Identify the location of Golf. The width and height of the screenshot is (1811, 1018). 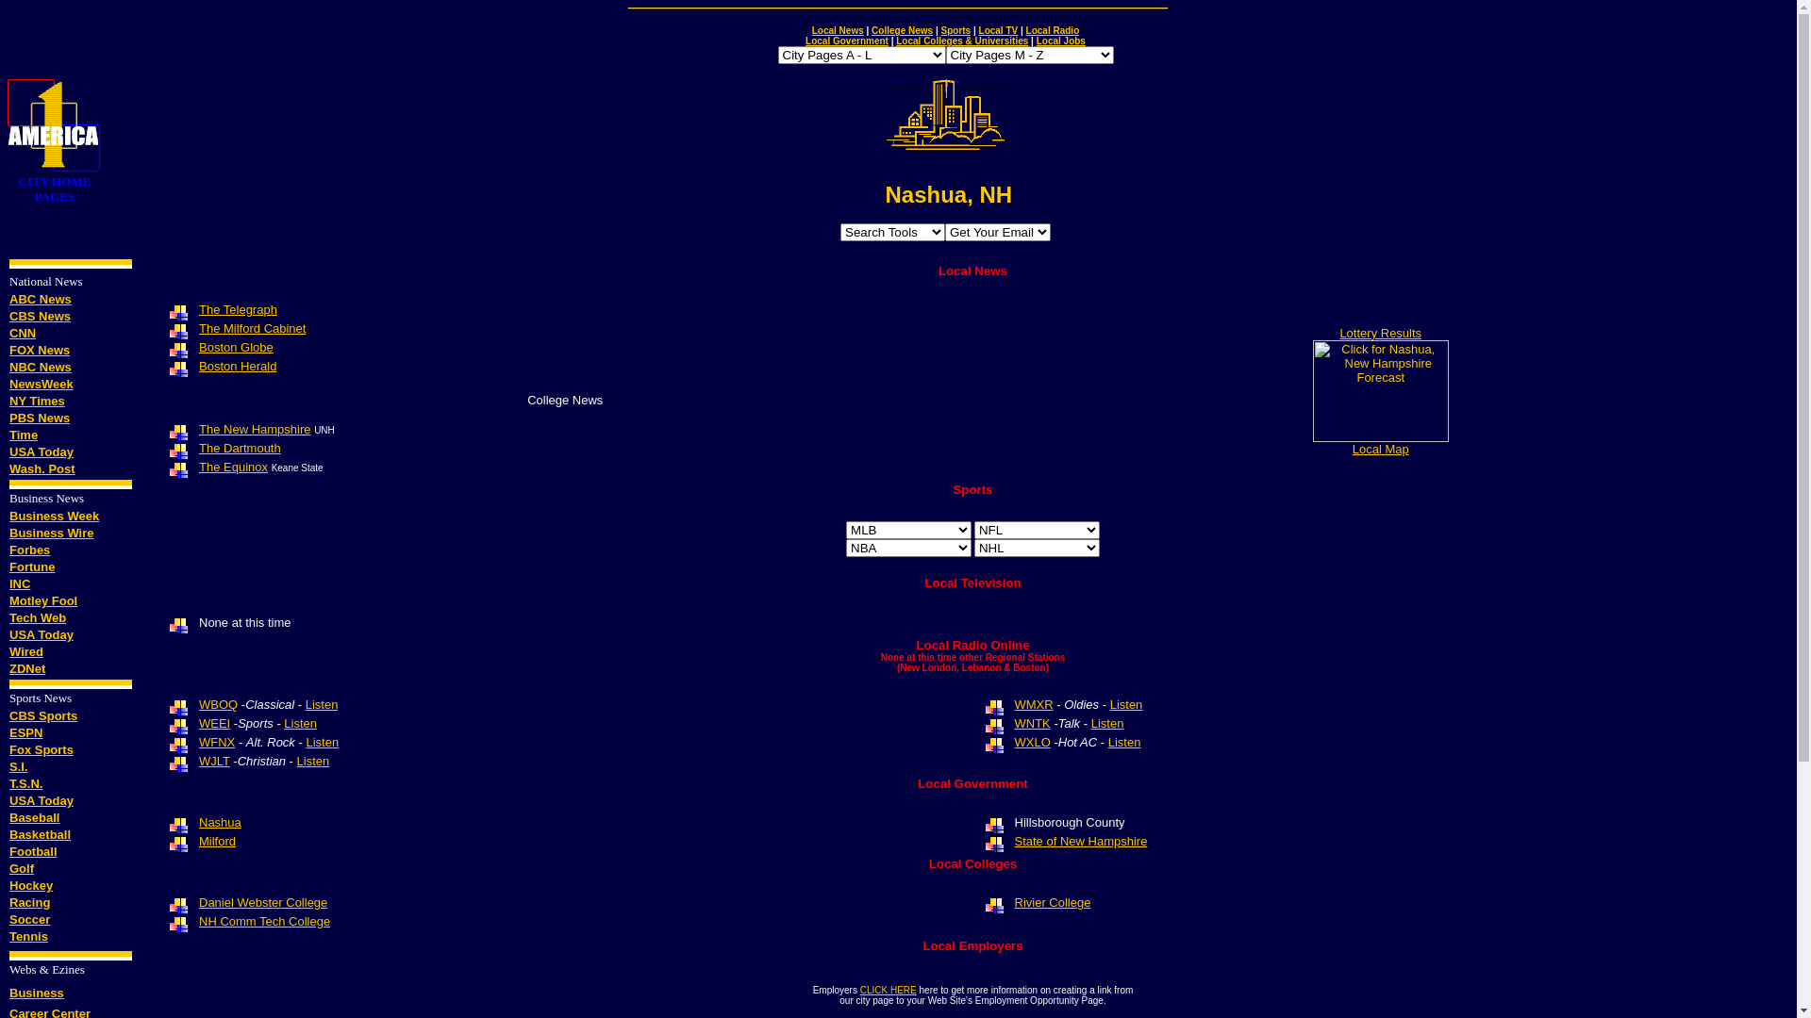
(22, 869).